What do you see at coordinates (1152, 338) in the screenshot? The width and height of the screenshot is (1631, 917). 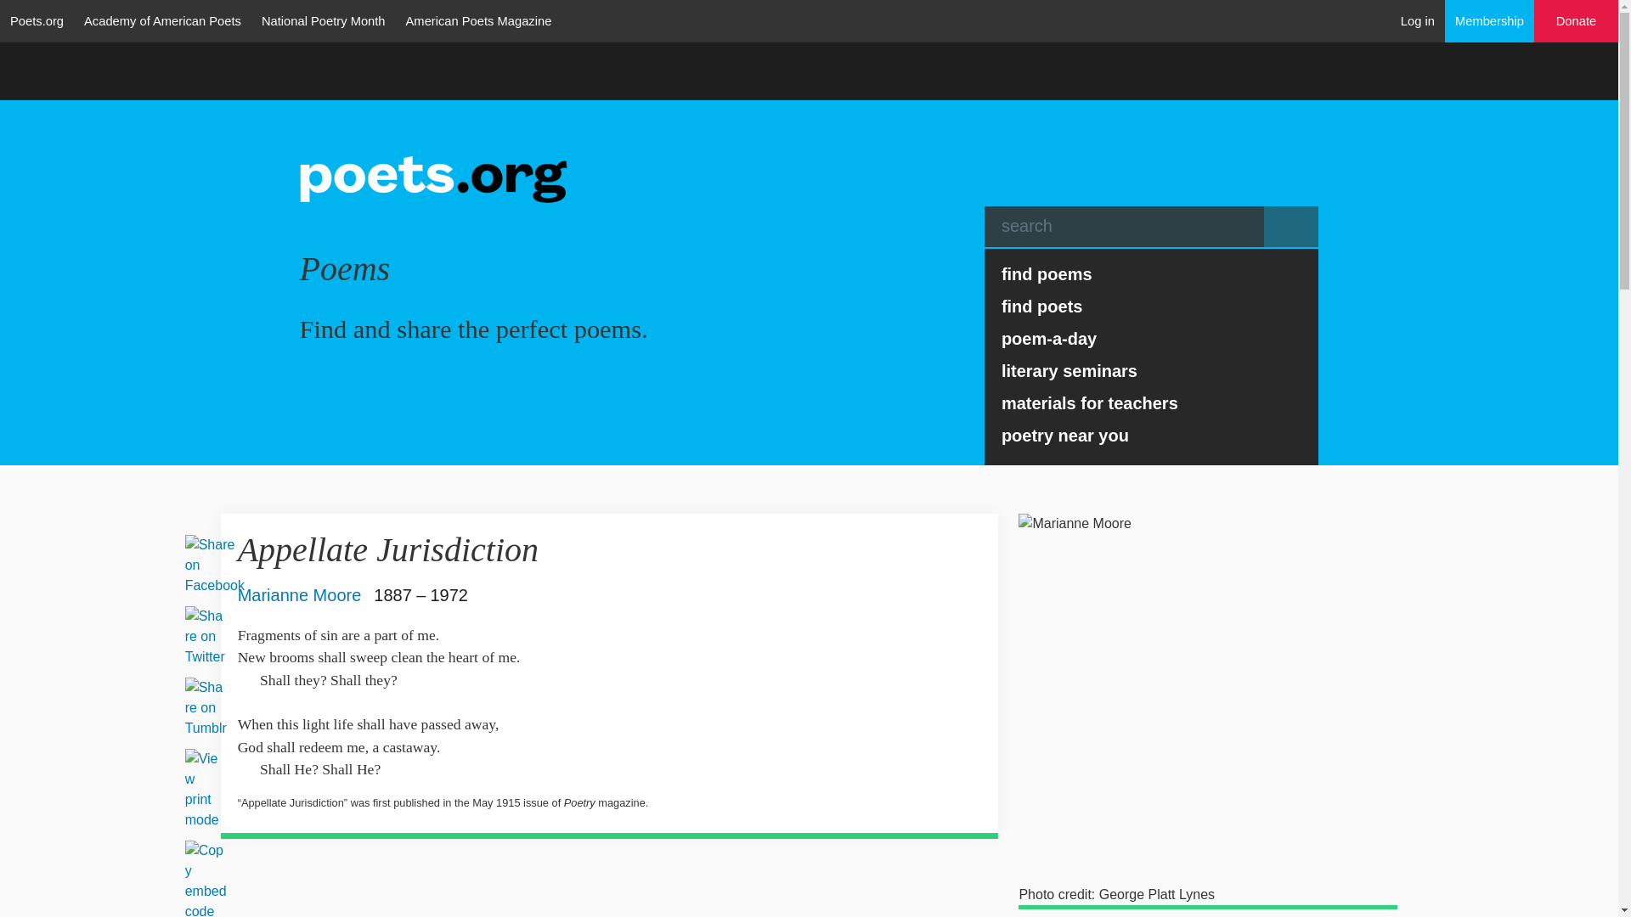 I see `poem-a-day` at bounding box center [1152, 338].